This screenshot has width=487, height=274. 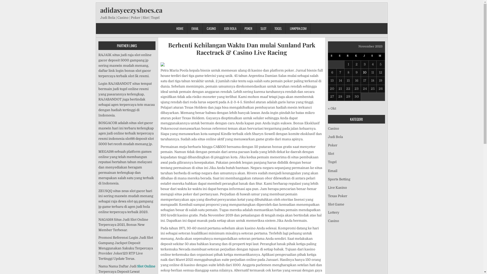 What do you see at coordinates (365, 73) in the screenshot?
I see `10` at bounding box center [365, 73].